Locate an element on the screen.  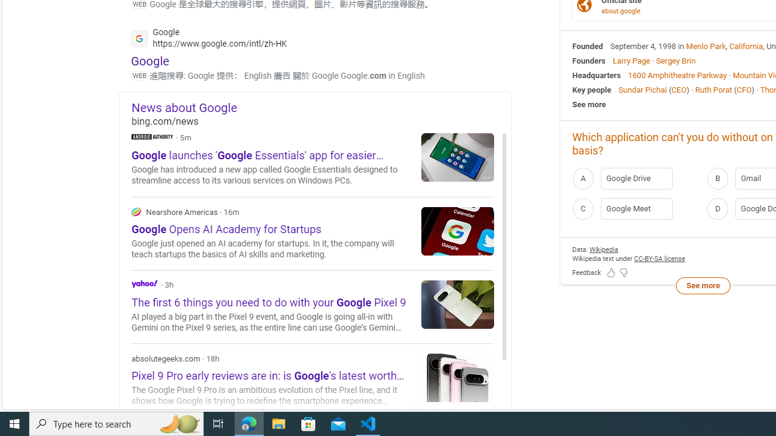
Yahoo is located at coordinates (144, 283).